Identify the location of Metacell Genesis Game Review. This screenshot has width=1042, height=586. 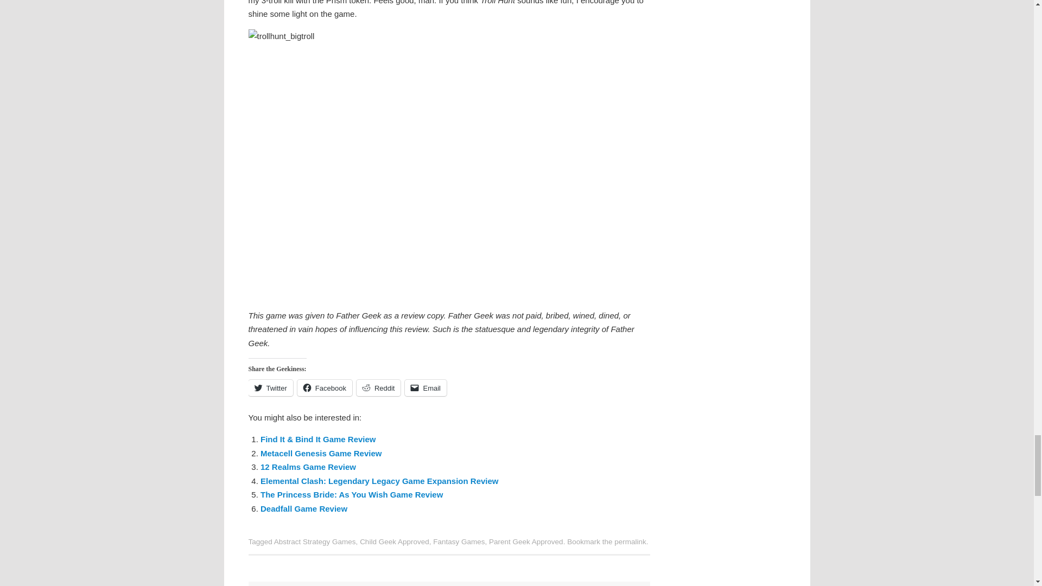
(321, 453).